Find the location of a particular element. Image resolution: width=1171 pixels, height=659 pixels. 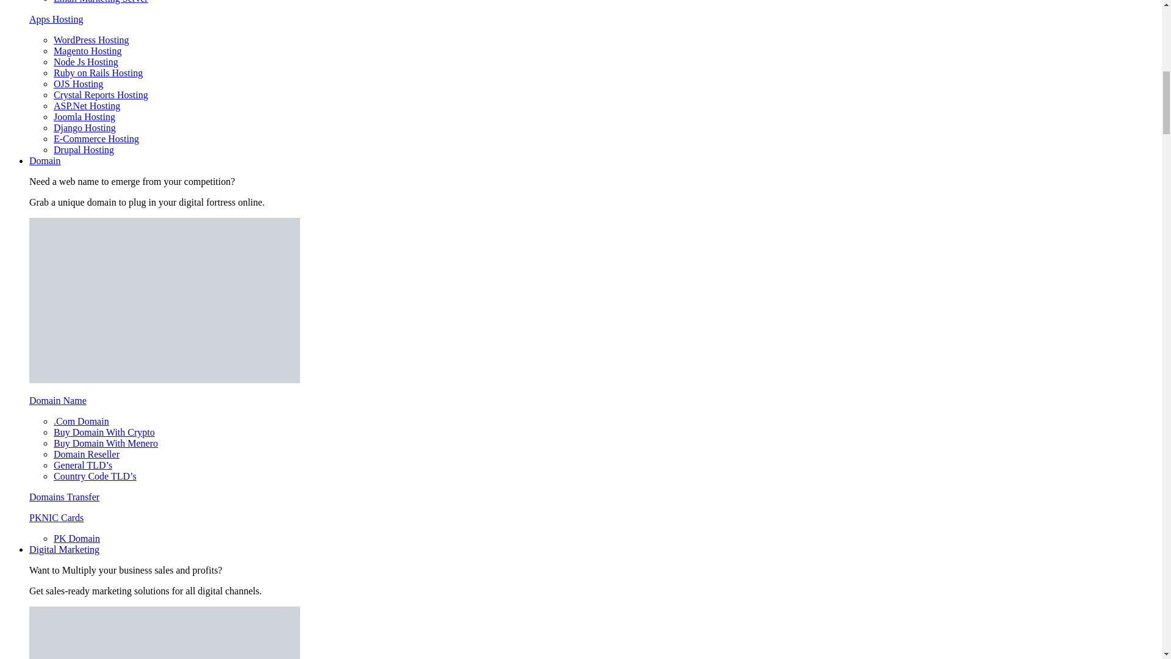

Domain is located at coordinates (45, 160).